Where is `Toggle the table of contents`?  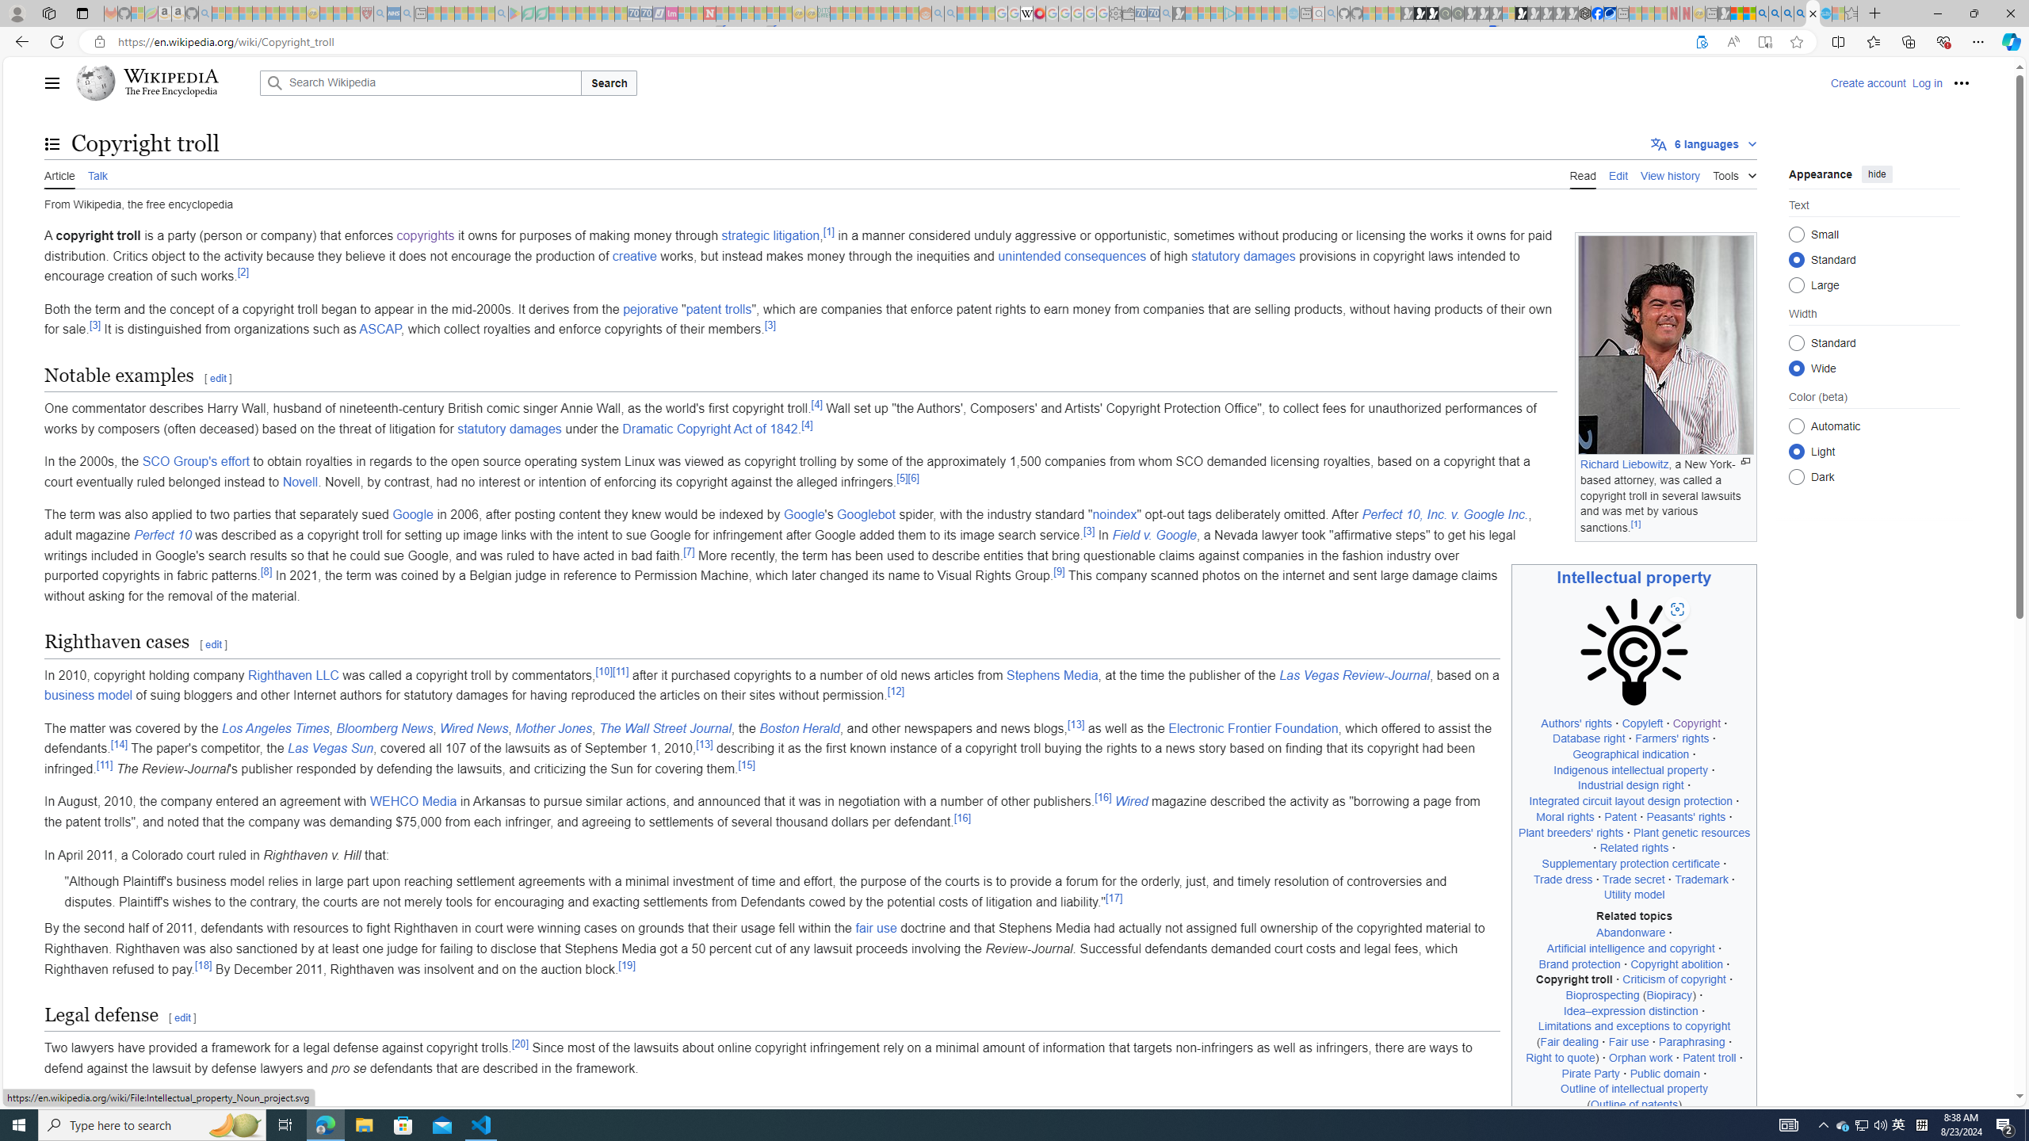
Toggle the table of contents is located at coordinates (52, 144).